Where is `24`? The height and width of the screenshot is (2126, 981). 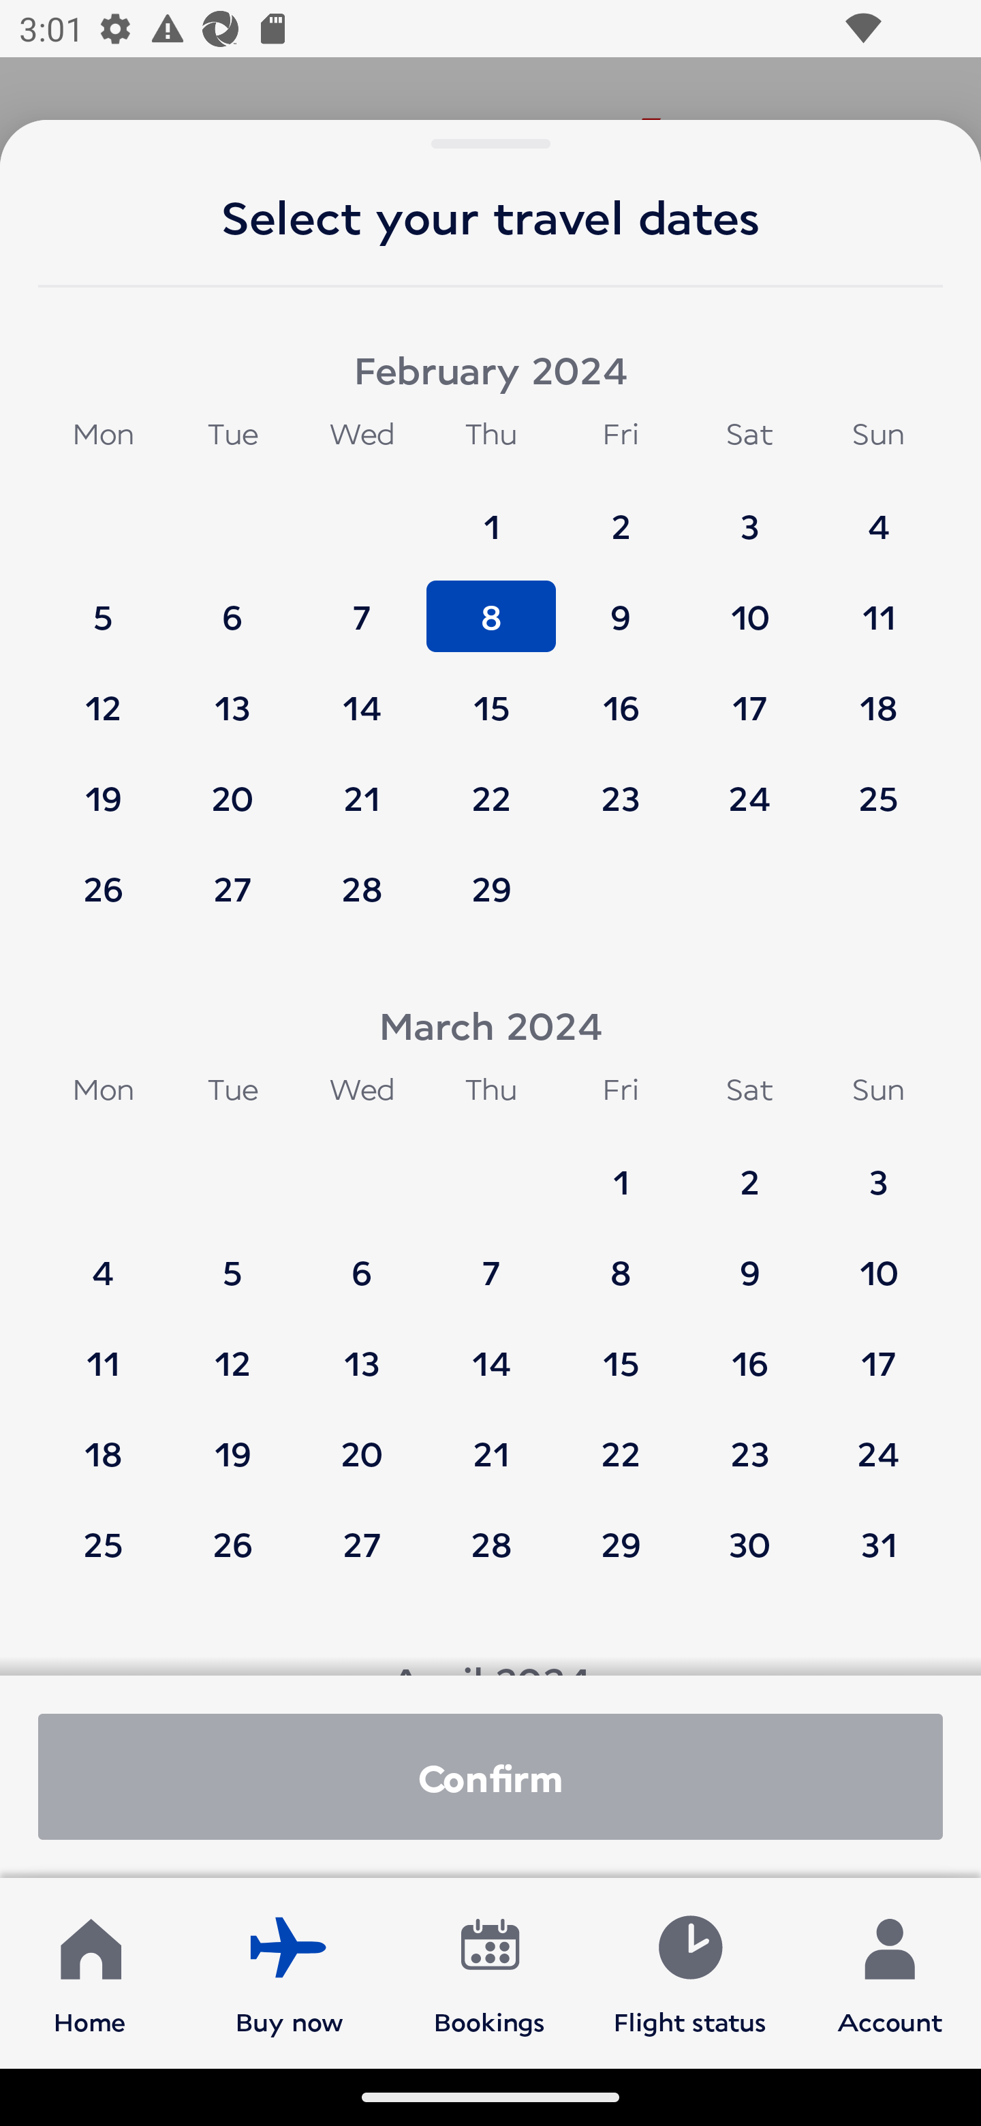
24 is located at coordinates (878, 1441).